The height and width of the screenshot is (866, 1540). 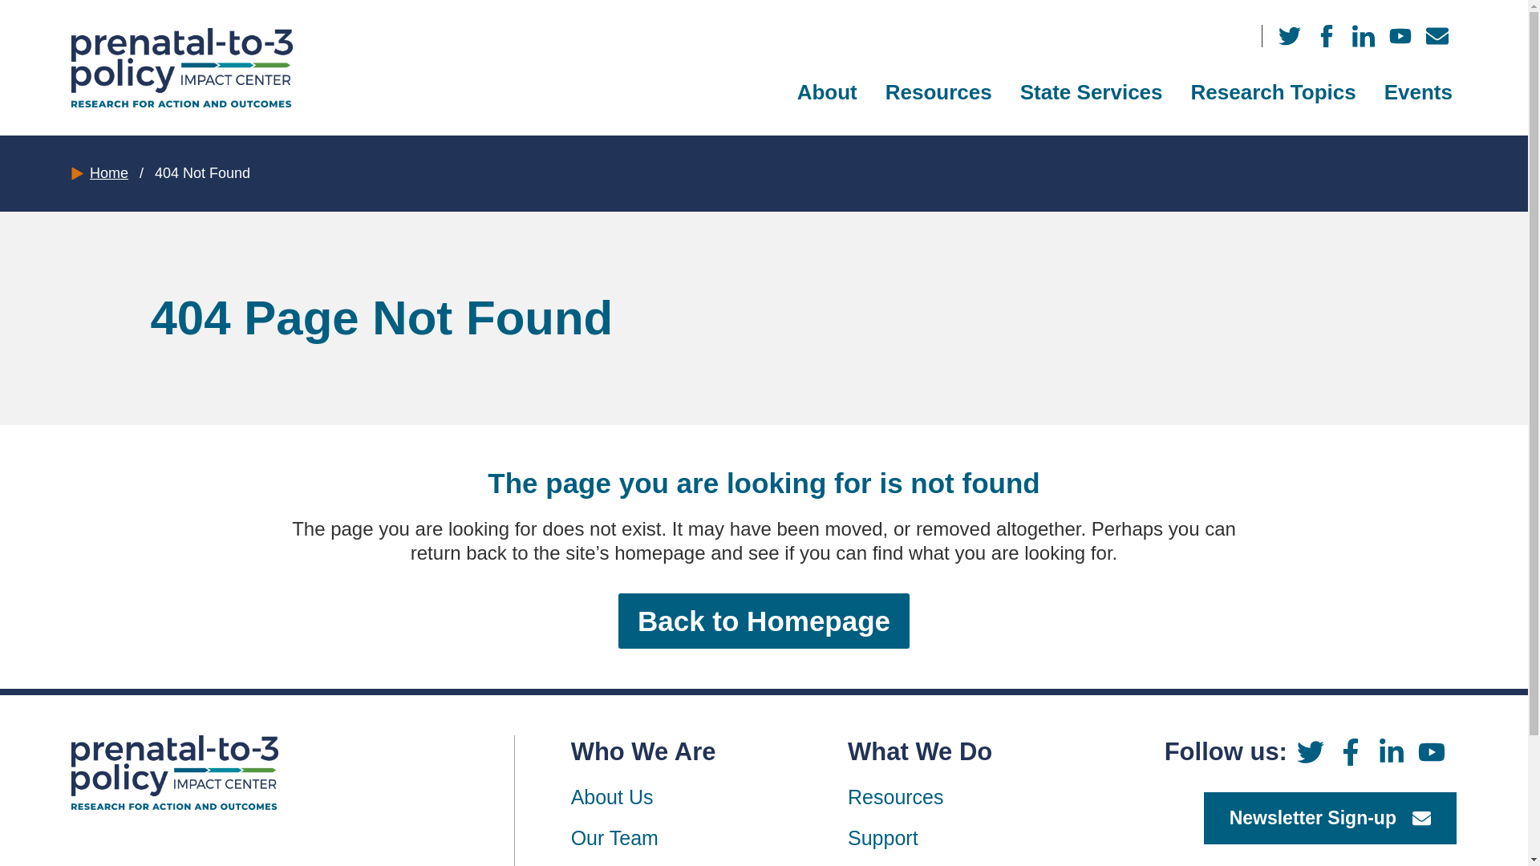 I want to click on About, so click(x=826, y=92).